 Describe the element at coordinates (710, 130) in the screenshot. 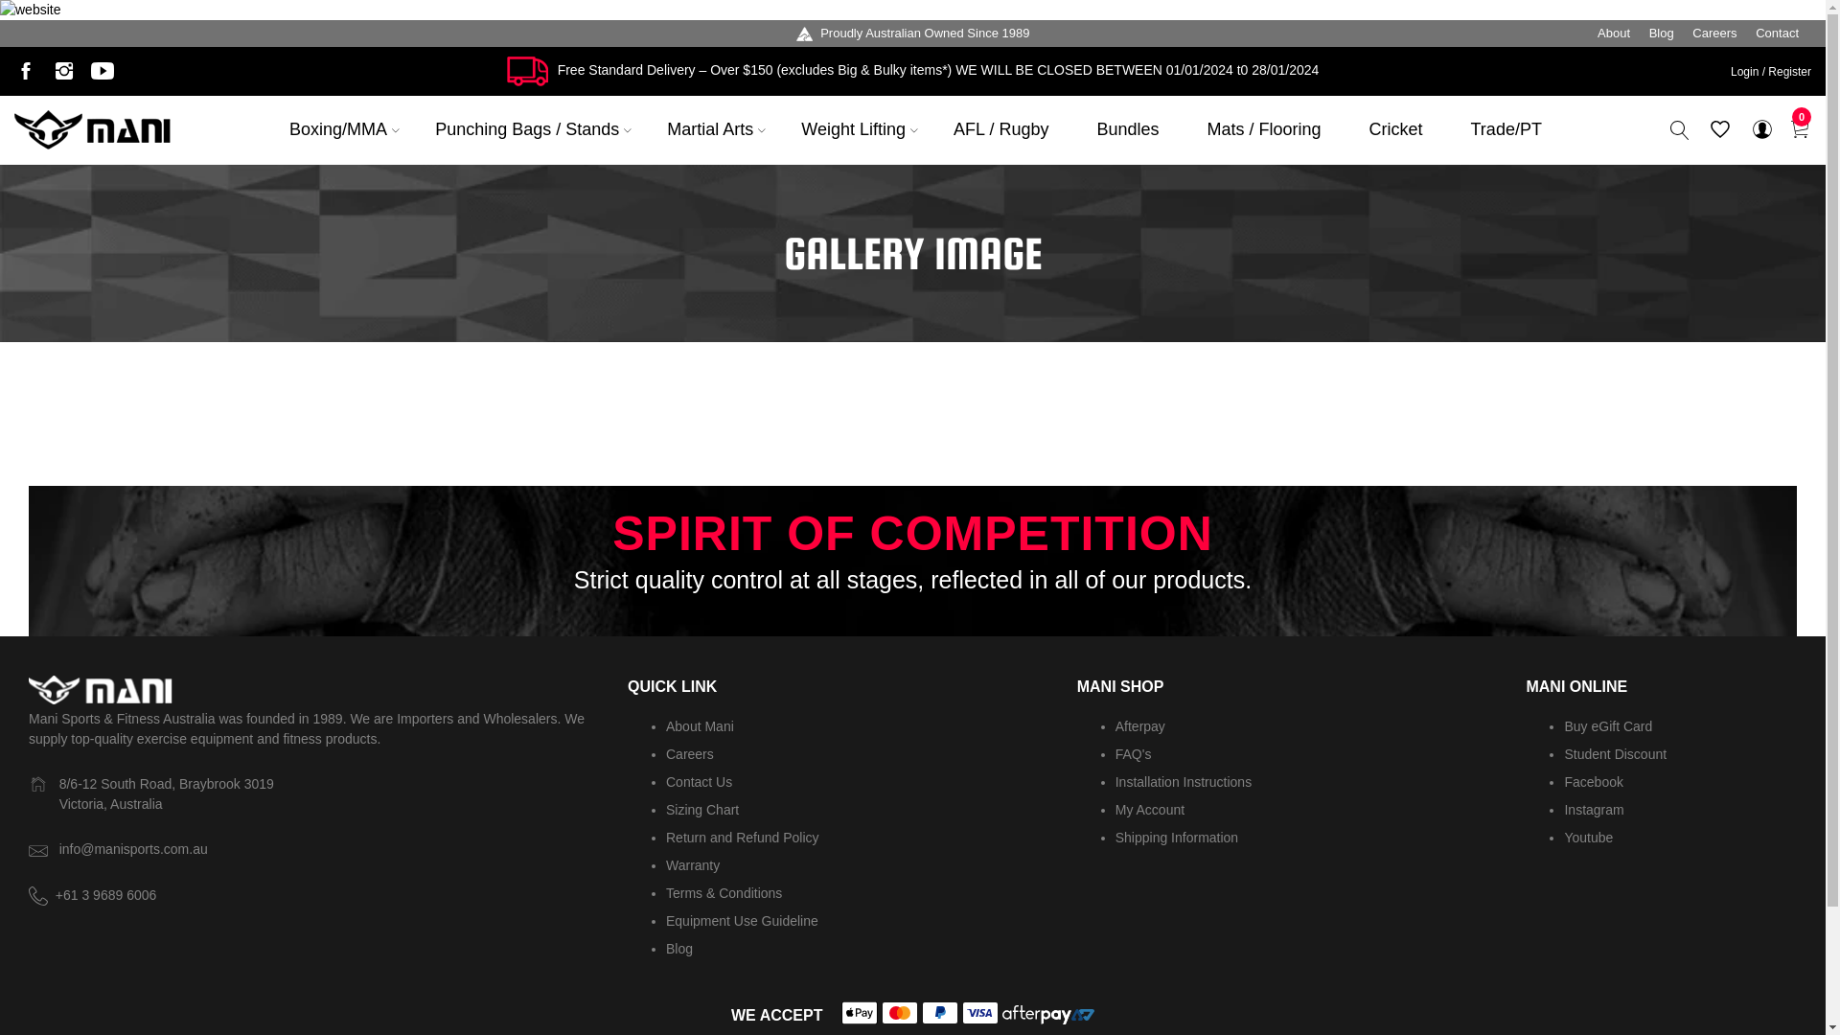

I see `Martial Arts` at that location.